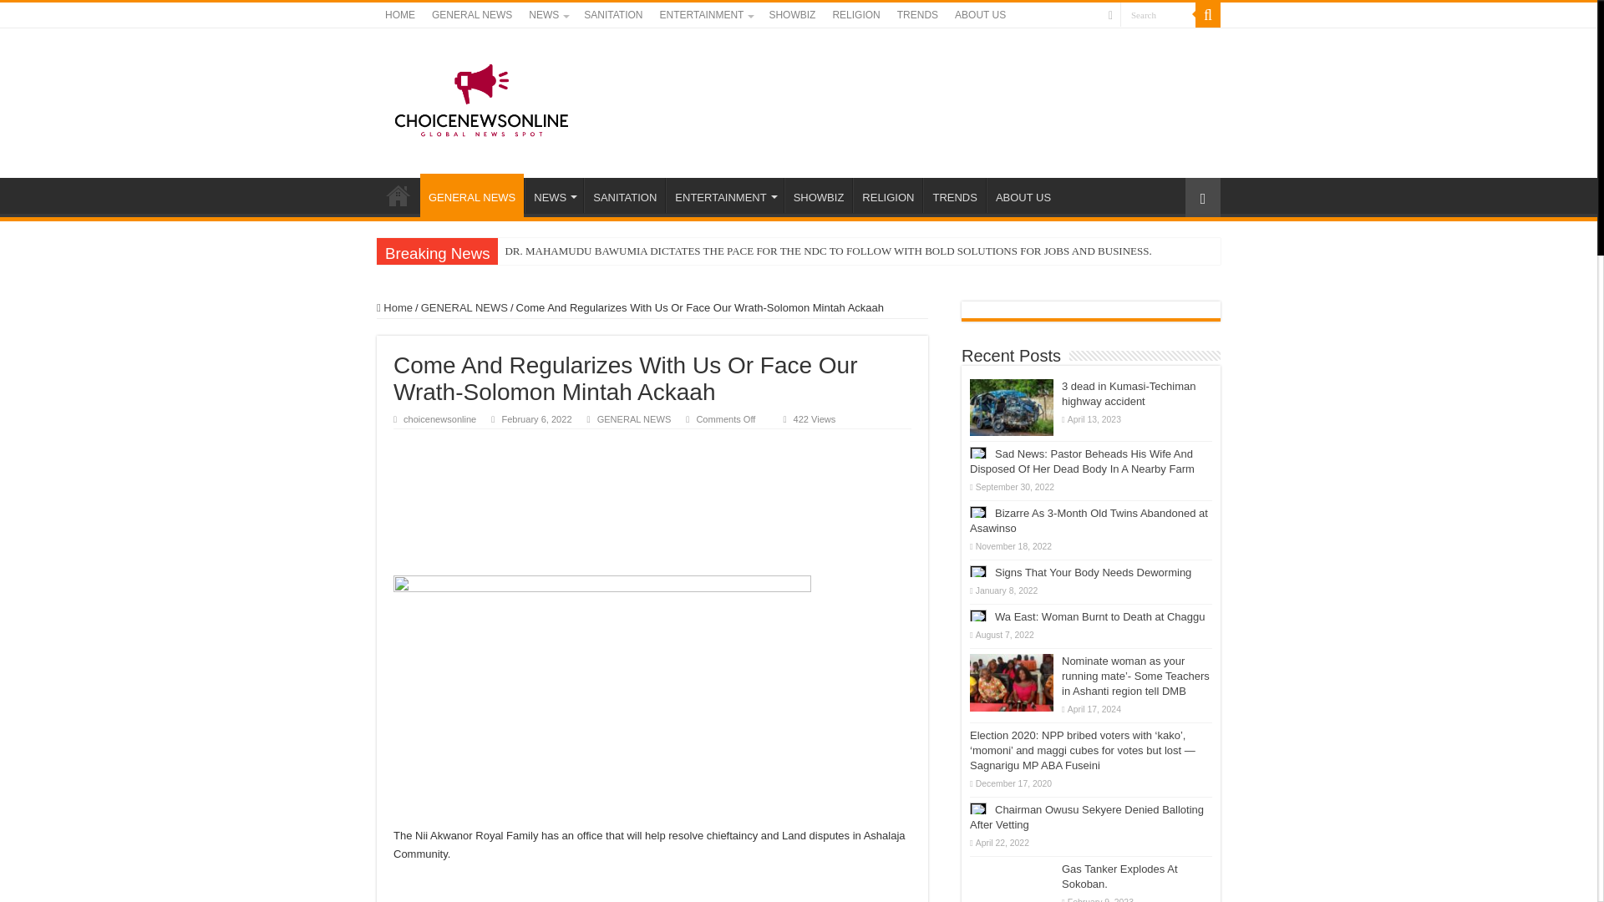  Describe the element at coordinates (548, 15) in the screenshot. I see `NEWS` at that location.